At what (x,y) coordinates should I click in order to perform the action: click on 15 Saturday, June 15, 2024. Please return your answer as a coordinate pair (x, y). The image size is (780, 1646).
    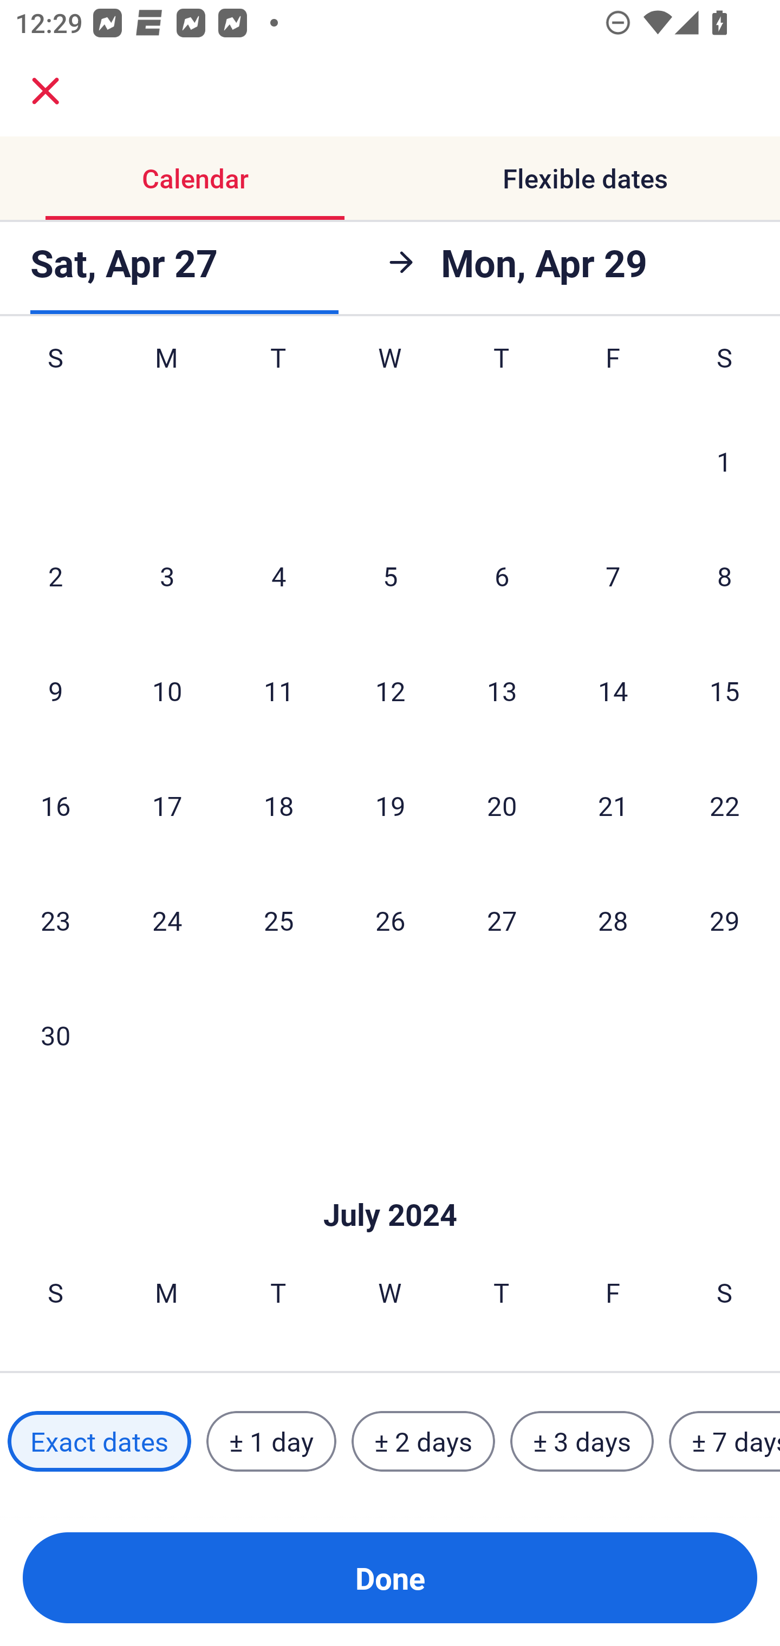
    Looking at the image, I should click on (725, 690).